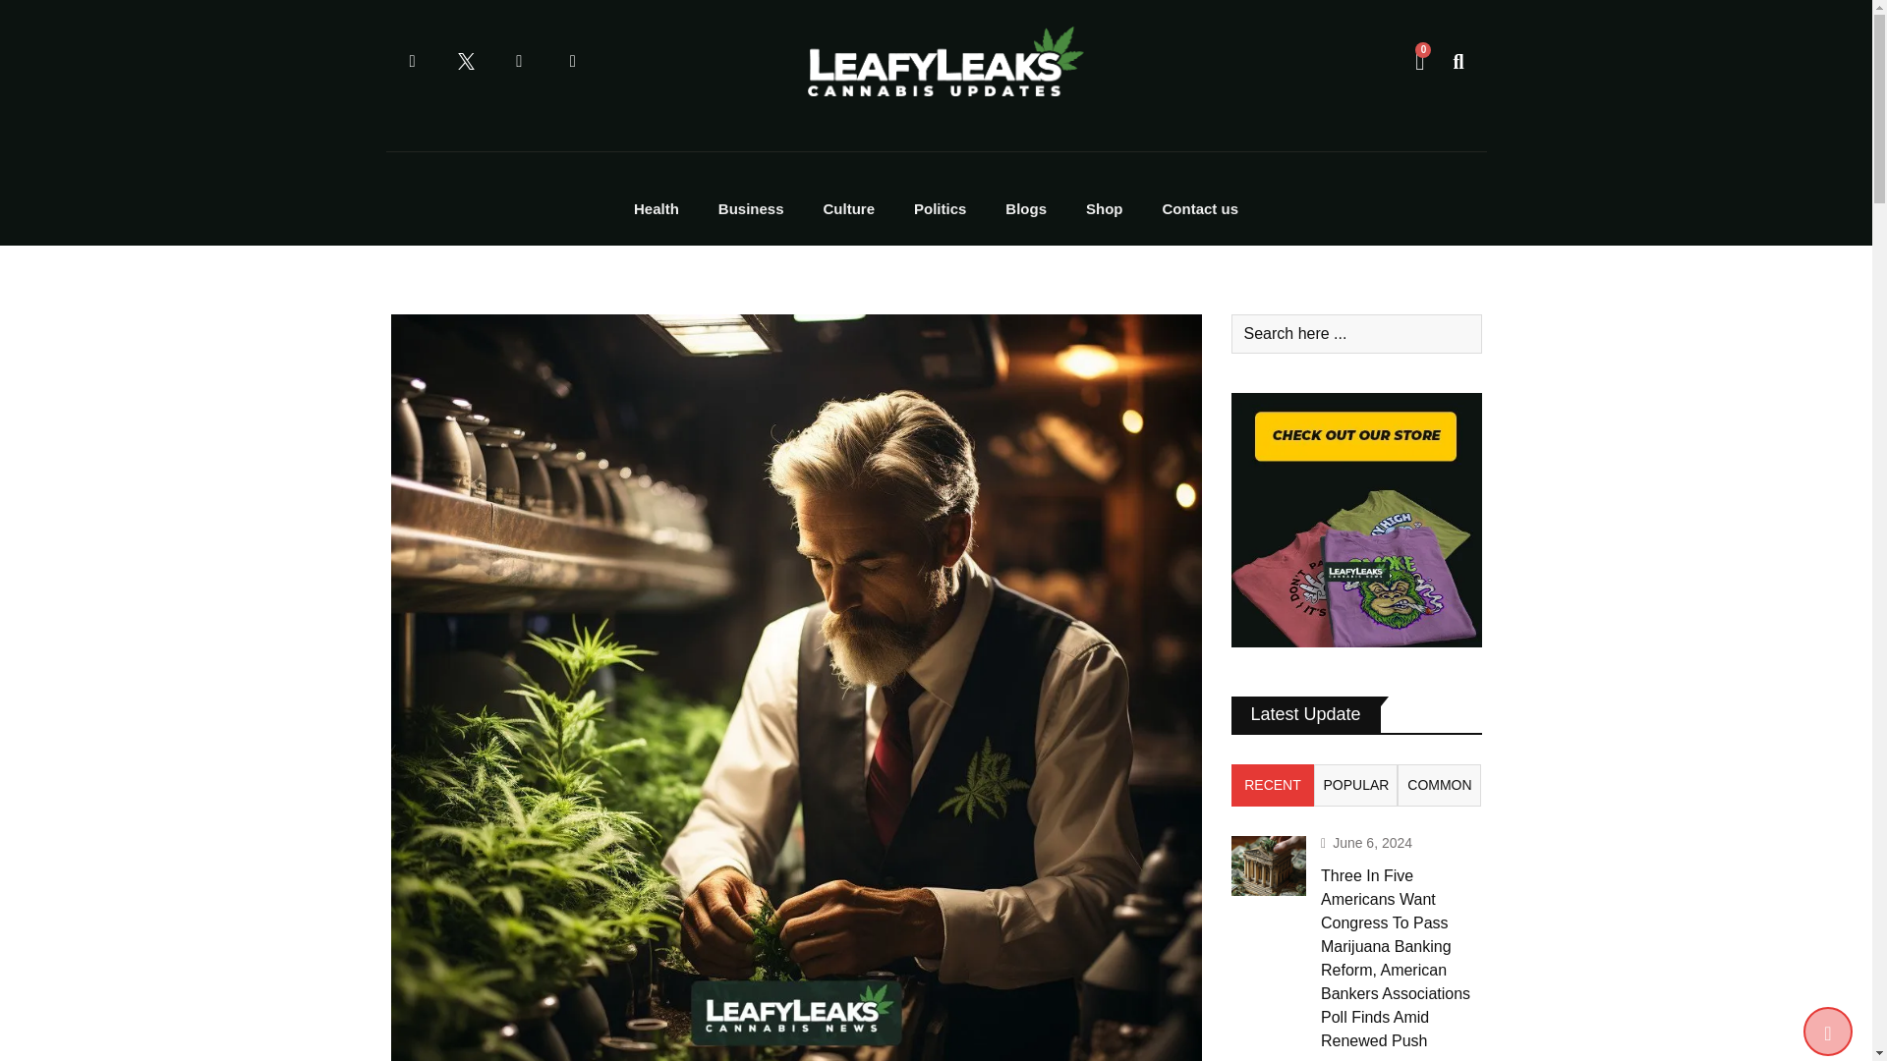  What do you see at coordinates (1025, 209) in the screenshot?
I see `Blogs` at bounding box center [1025, 209].